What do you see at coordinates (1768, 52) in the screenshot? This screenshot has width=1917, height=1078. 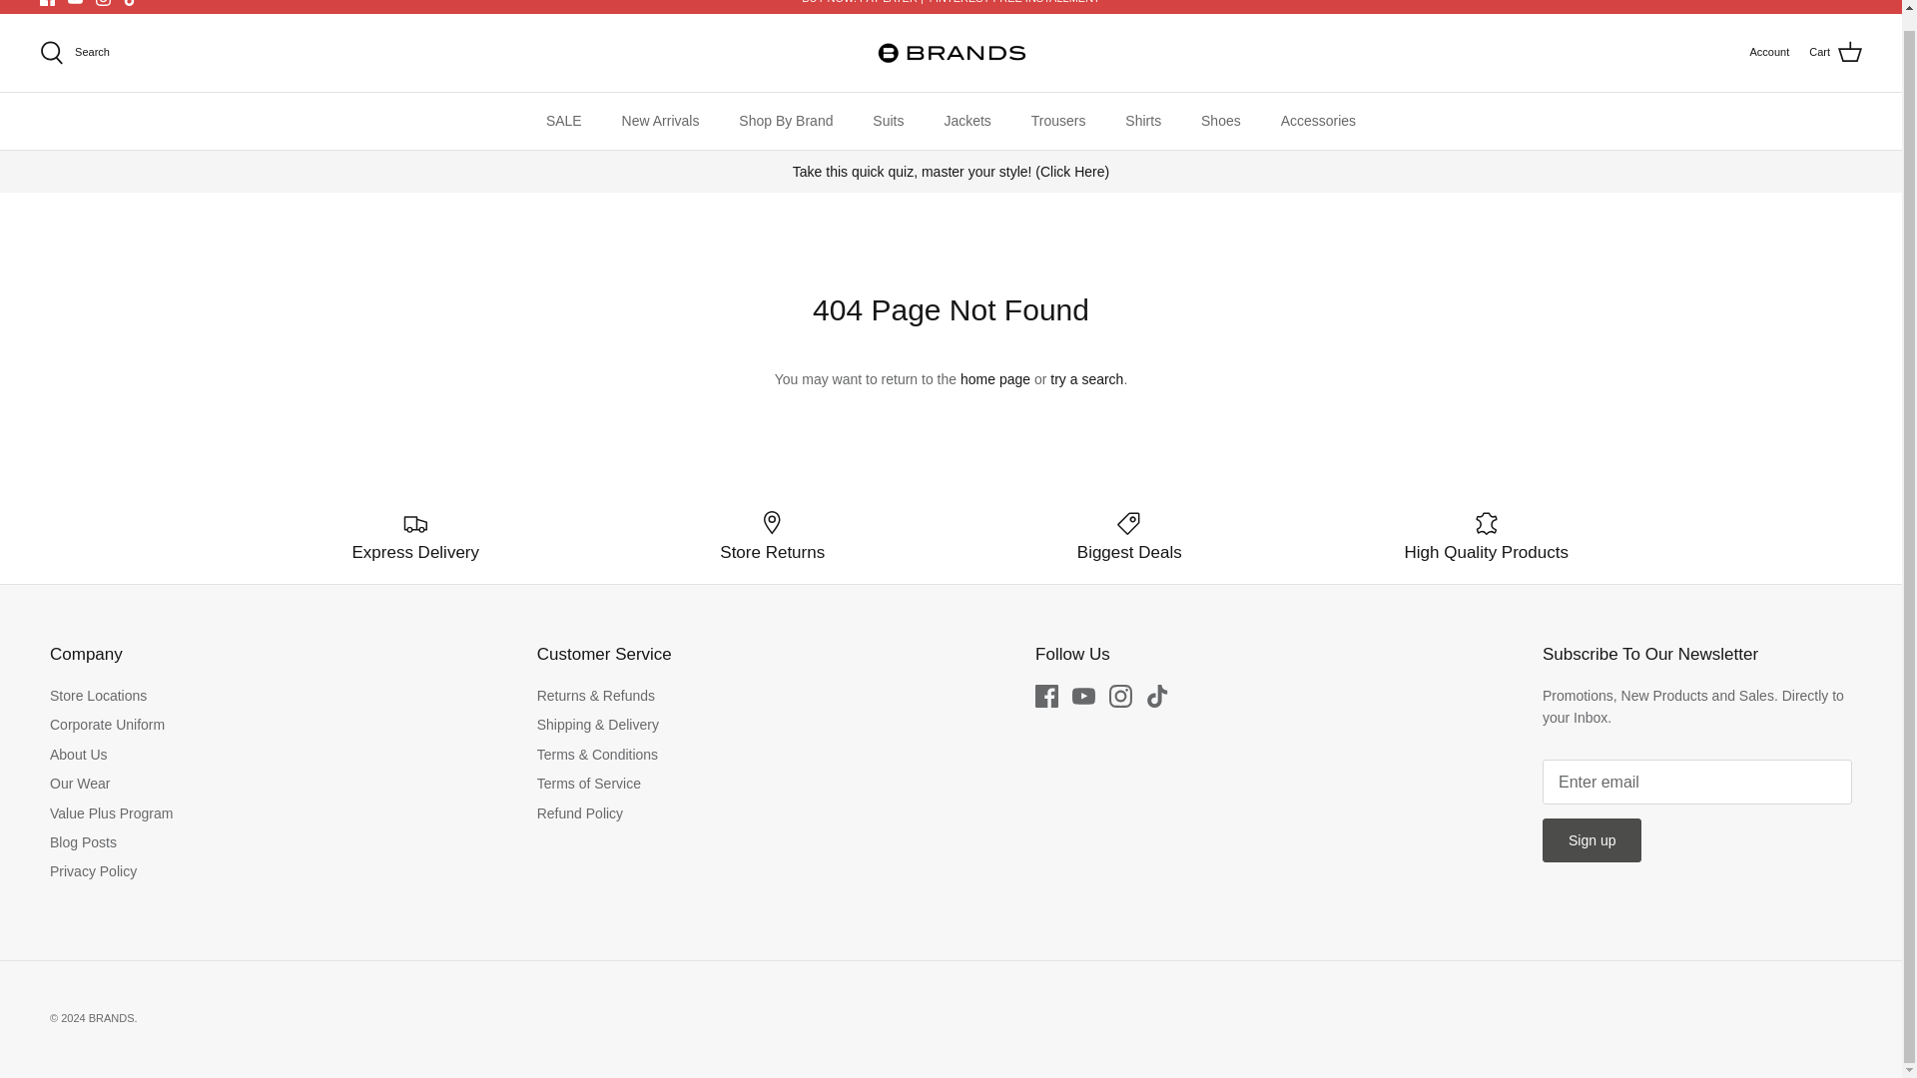 I see `Account` at bounding box center [1768, 52].